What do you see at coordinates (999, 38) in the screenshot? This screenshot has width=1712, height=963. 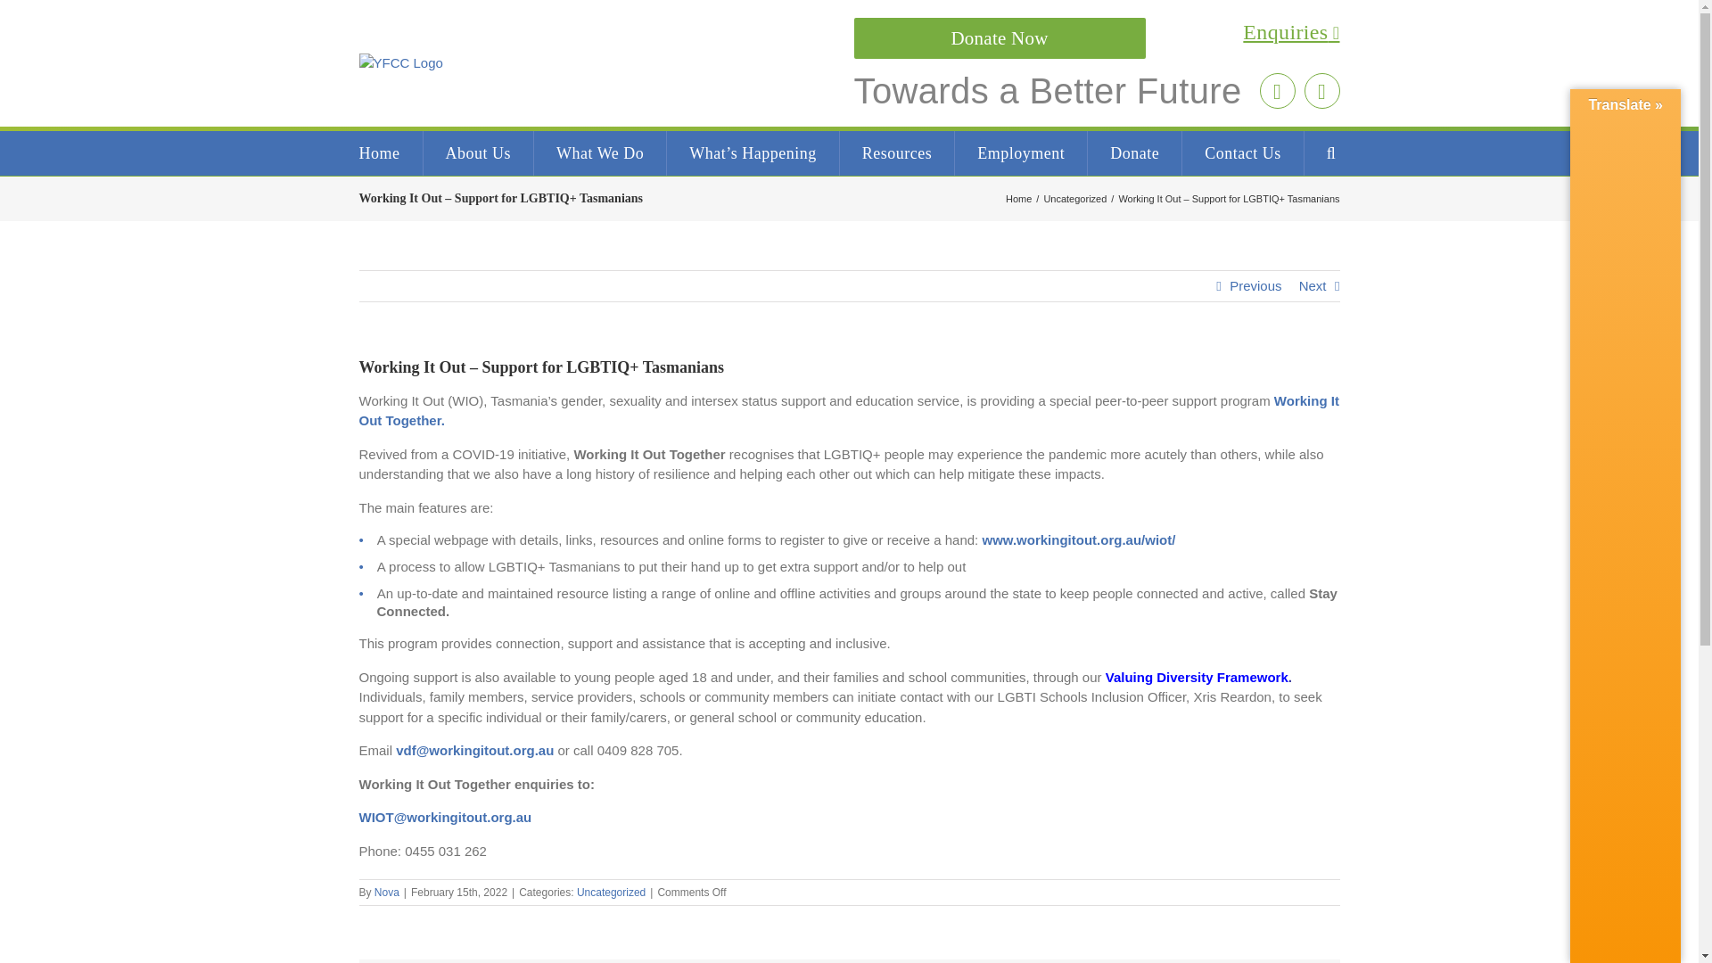 I see `Make a Donation` at bounding box center [999, 38].